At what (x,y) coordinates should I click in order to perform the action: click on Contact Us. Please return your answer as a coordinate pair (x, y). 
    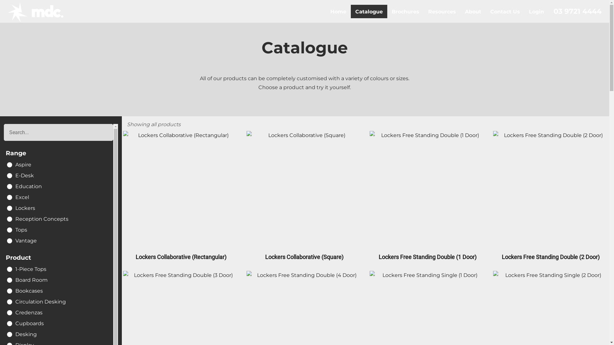
    Looking at the image, I should click on (505, 11).